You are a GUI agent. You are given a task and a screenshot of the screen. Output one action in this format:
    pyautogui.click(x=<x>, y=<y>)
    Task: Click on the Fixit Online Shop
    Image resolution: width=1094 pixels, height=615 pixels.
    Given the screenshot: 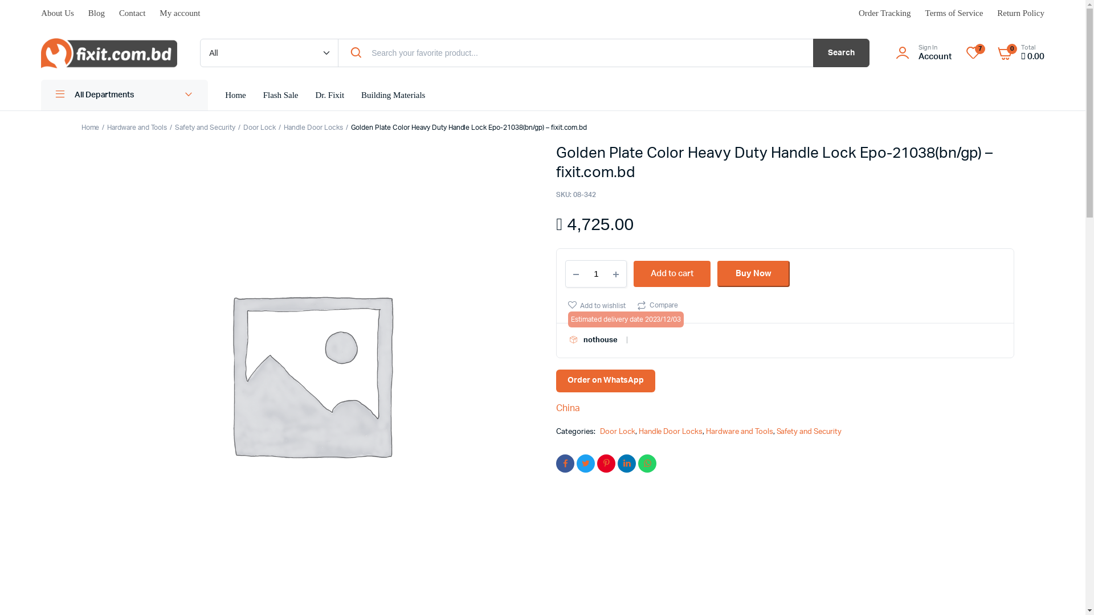 What is the action you would take?
    pyautogui.click(x=109, y=53)
    